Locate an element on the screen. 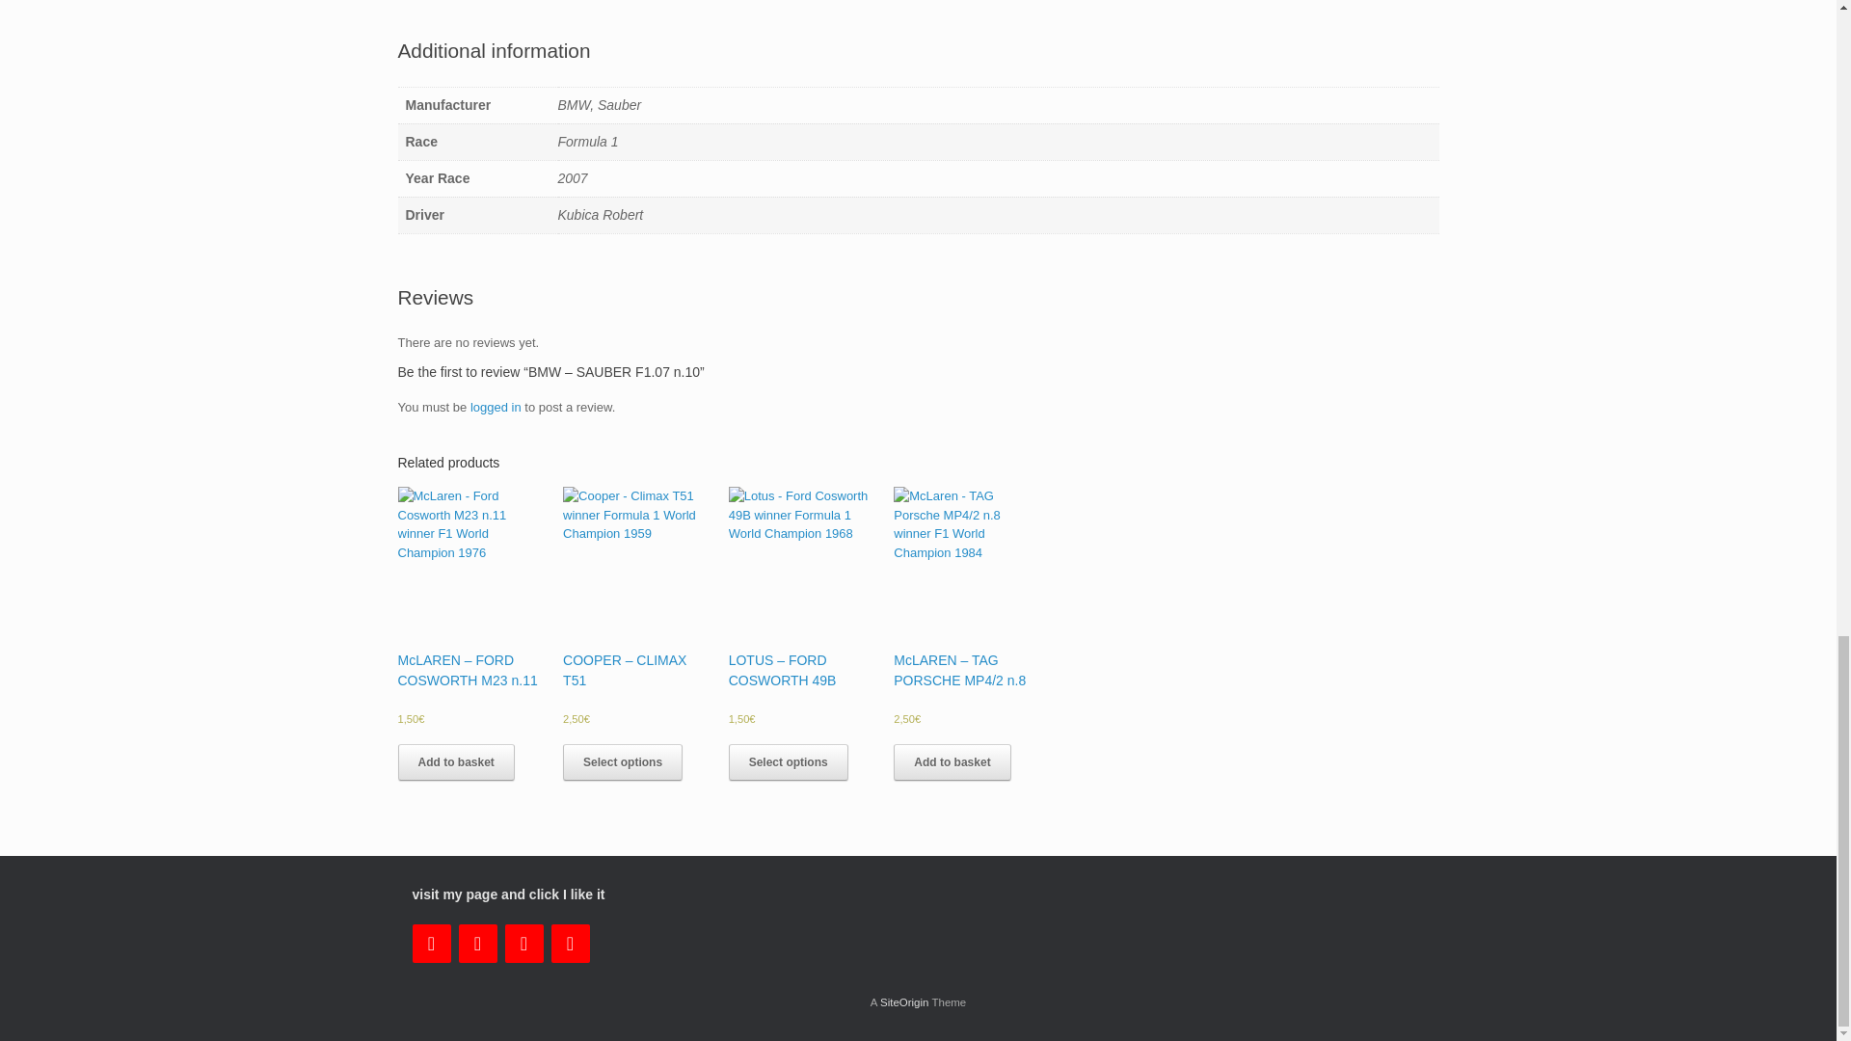  Select options is located at coordinates (623, 762).